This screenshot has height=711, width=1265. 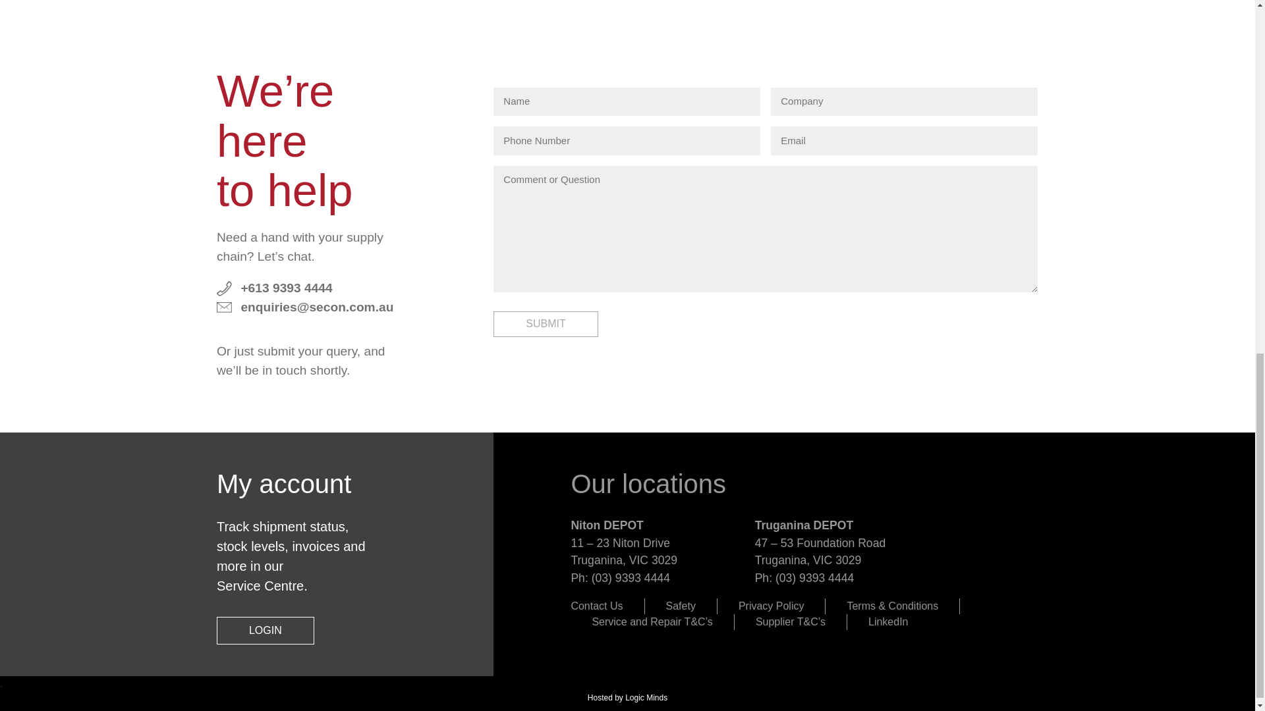 I want to click on Logic Minds, so click(x=646, y=698).